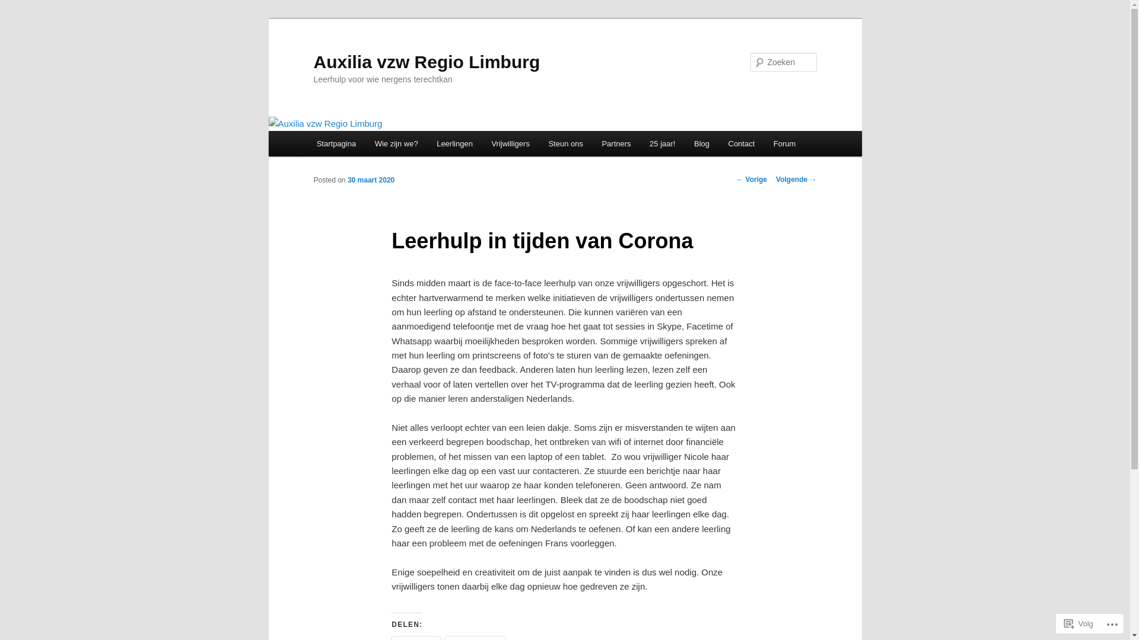  What do you see at coordinates (616, 143) in the screenshot?
I see `Partners` at bounding box center [616, 143].